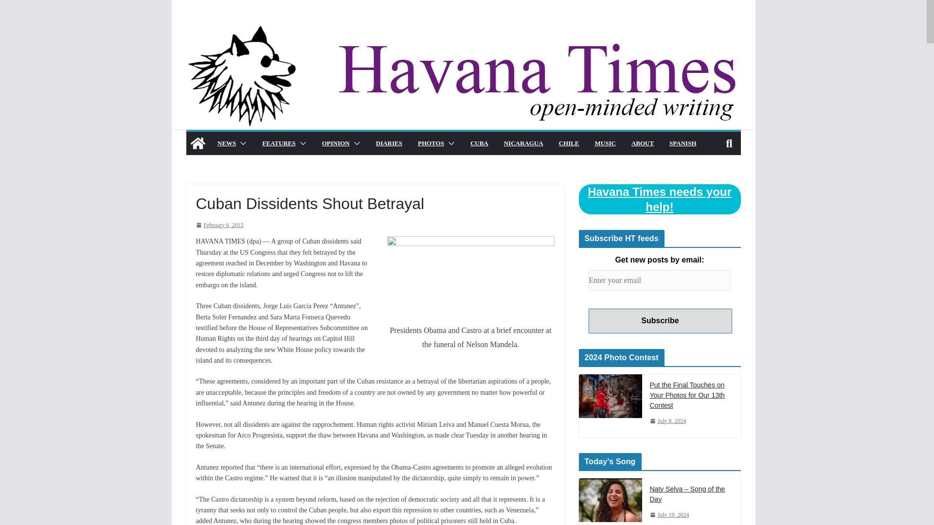 This screenshot has width=934, height=525. I want to click on PHOTOS, so click(431, 143).